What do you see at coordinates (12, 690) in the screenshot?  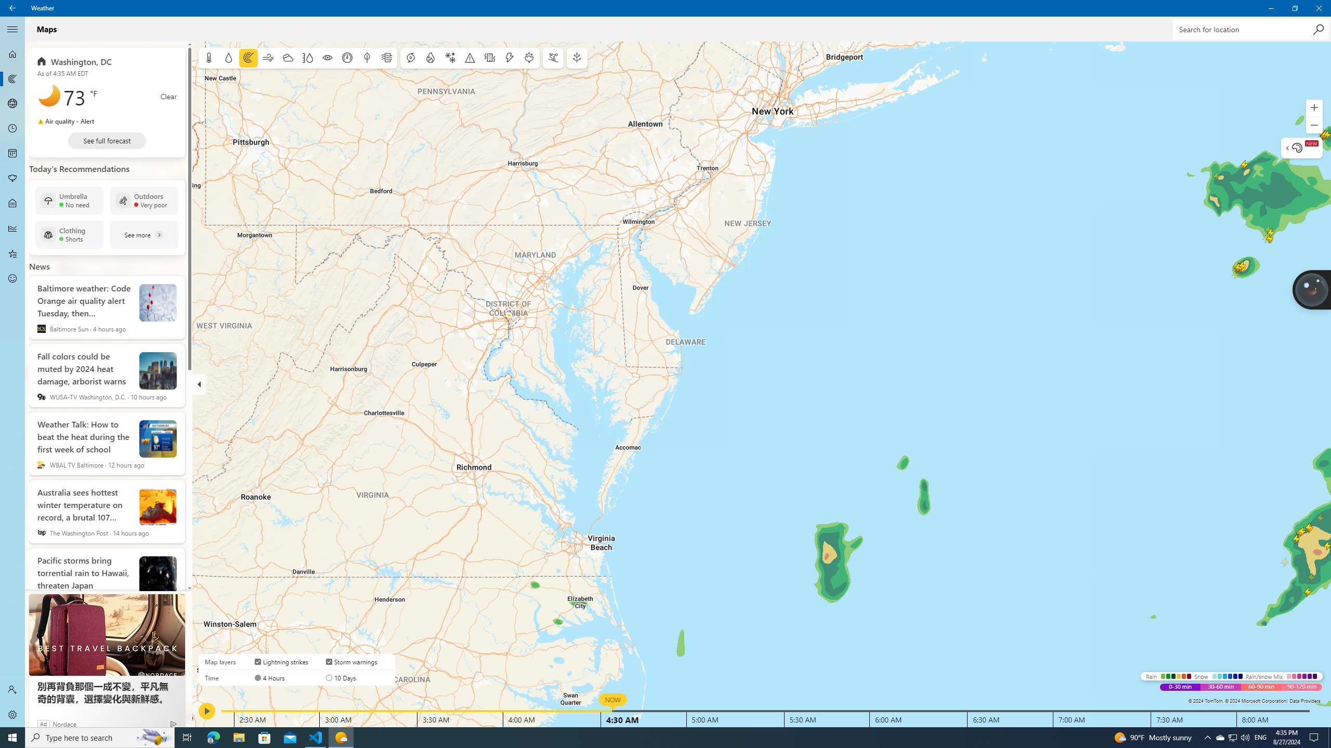 I see `Notification Chevron` at bounding box center [12, 690].